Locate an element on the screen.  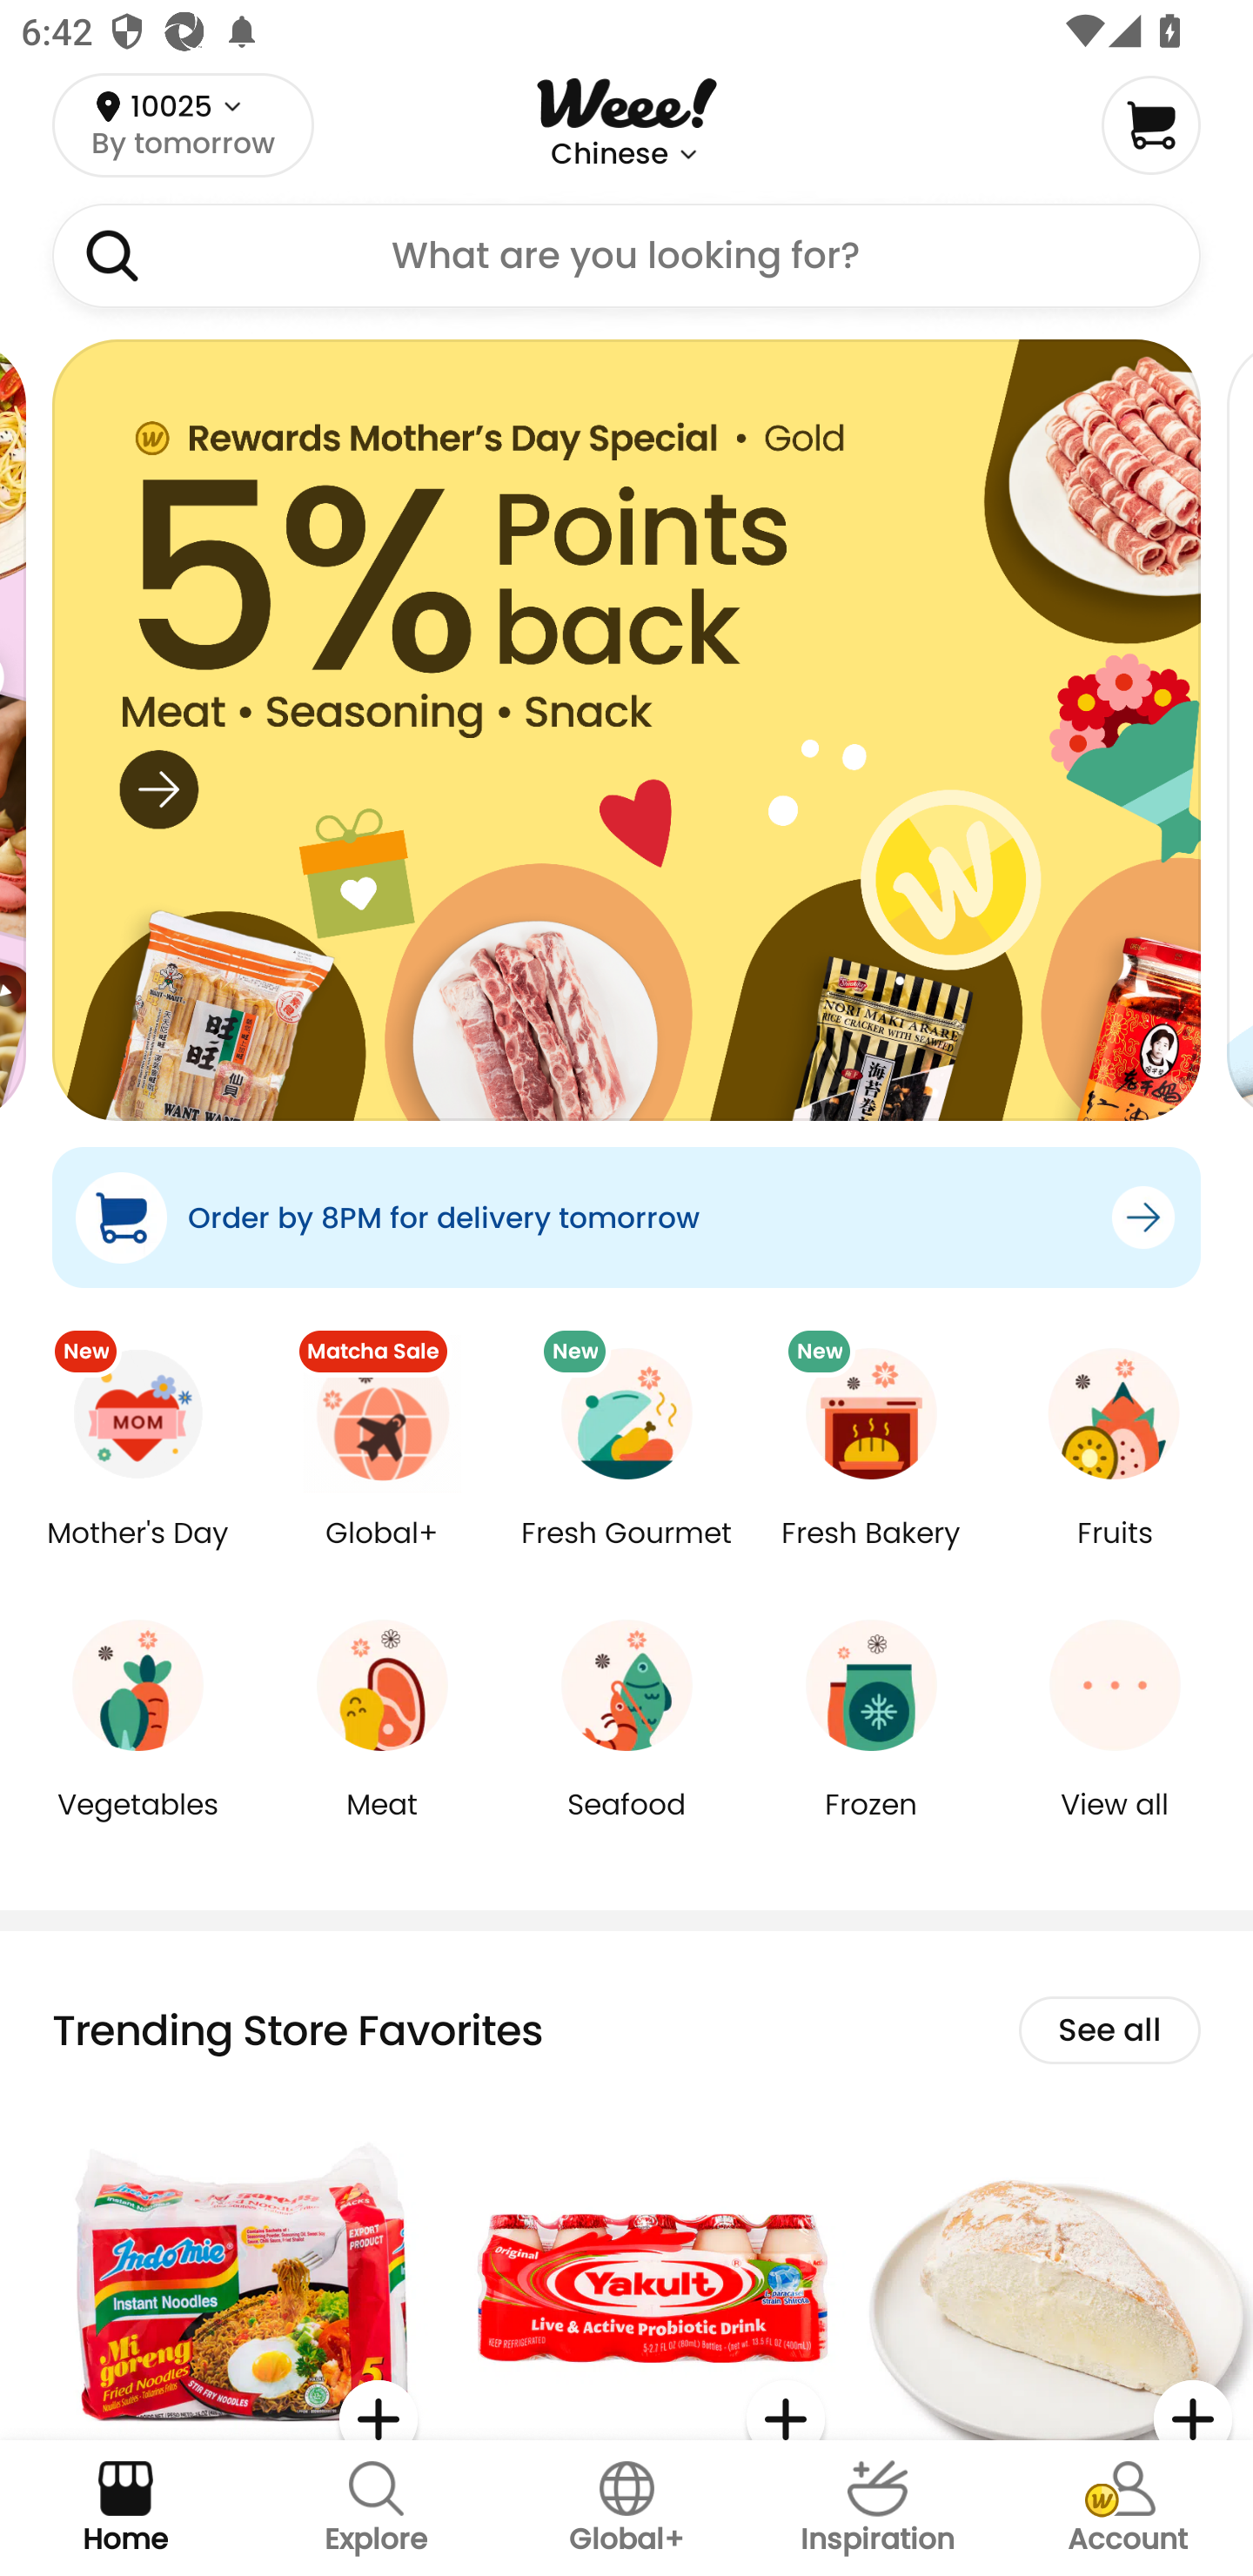
Meat is located at coordinates (383, 1826).